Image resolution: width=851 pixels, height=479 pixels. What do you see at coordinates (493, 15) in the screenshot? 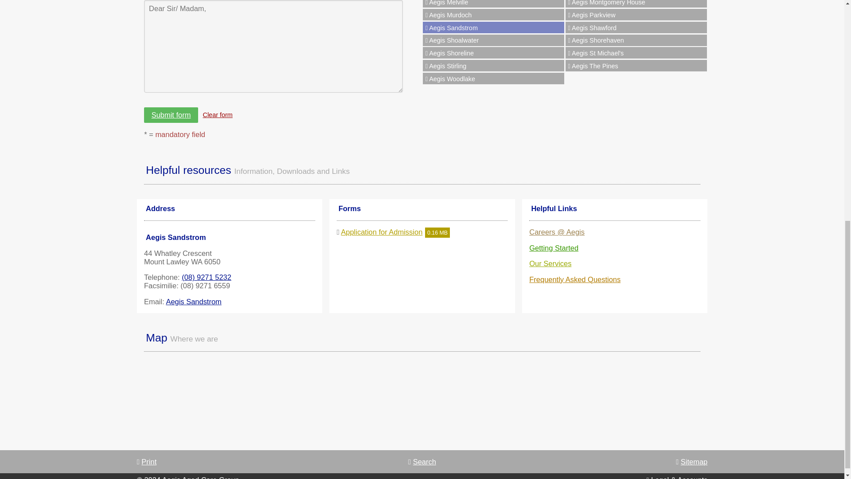
I see `Aegis Murdoch` at bounding box center [493, 15].